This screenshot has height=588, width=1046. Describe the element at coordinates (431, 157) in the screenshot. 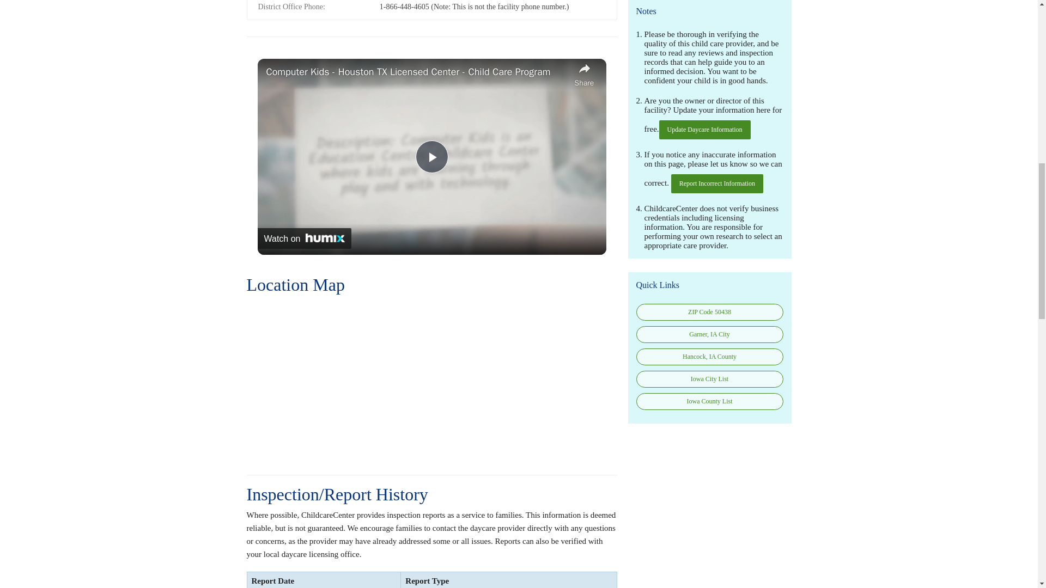

I see `Play Video` at that location.